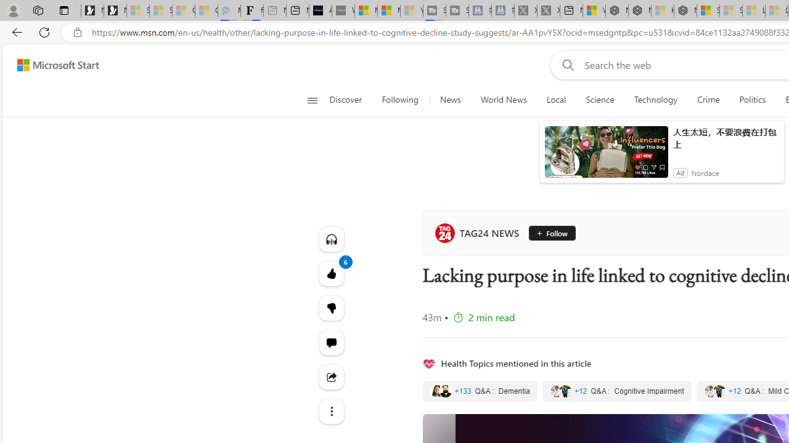 The width and height of the screenshot is (789, 443). Describe the element at coordinates (480, 391) in the screenshot. I see `Dementia` at that location.